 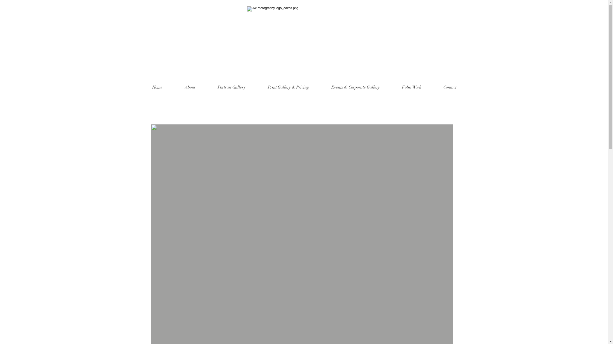 What do you see at coordinates (288, 87) in the screenshot?
I see `Print Gallery & Pricing` at bounding box center [288, 87].